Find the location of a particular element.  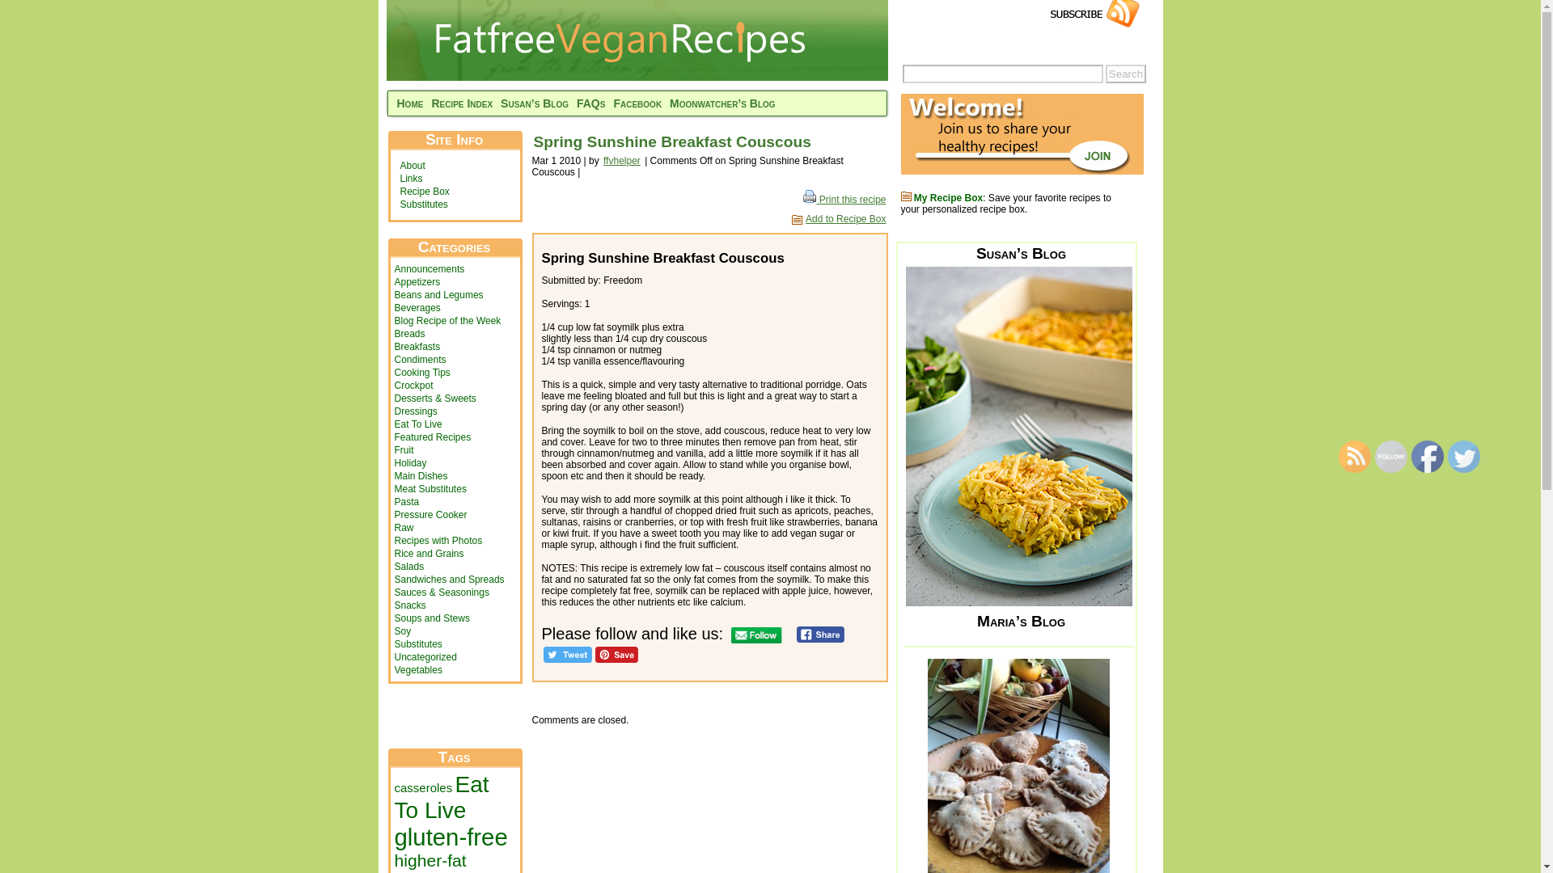

Recipe Index is located at coordinates (461, 103).